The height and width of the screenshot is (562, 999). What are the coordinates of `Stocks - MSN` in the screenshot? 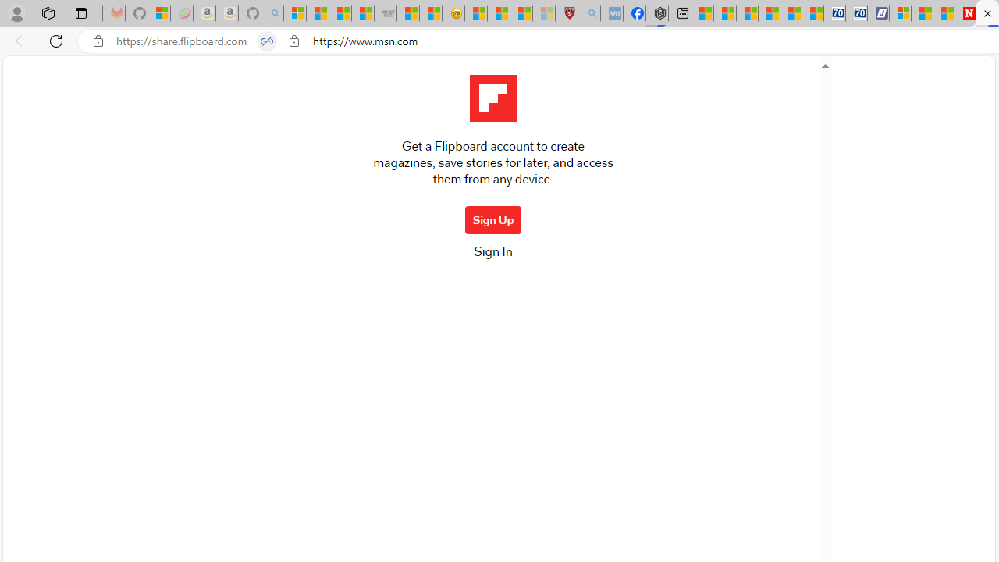 It's located at (362, 14).